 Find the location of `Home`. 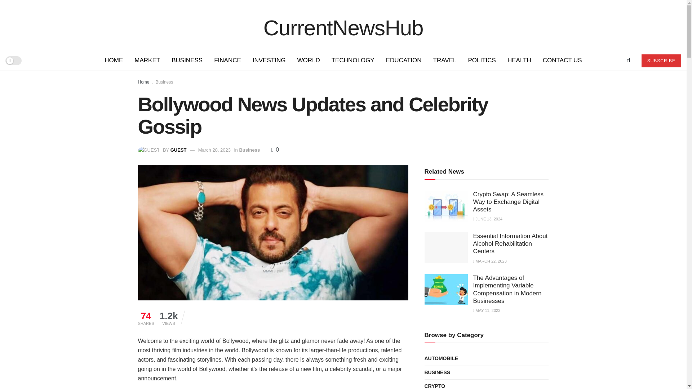

Home is located at coordinates (143, 82).